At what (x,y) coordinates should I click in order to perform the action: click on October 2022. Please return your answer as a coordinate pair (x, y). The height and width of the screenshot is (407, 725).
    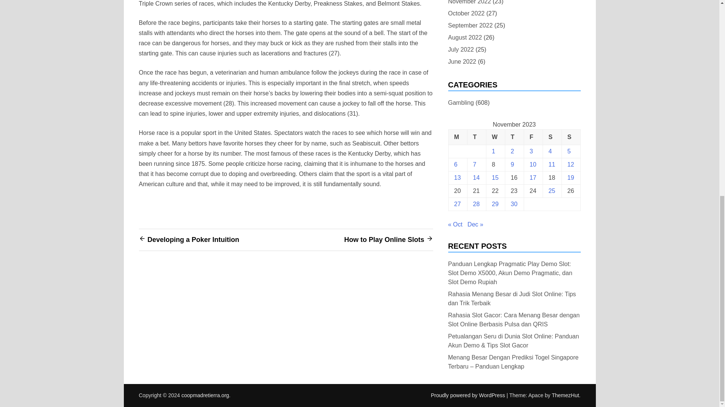
    Looking at the image, I should click on (466, 13).